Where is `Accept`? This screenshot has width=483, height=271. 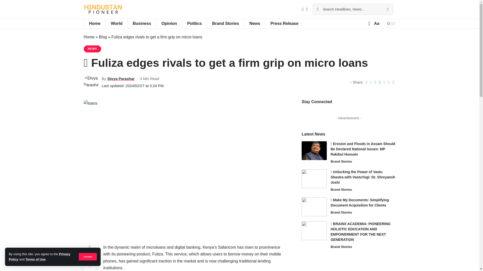
Accept is located at coordinates (88, 256).